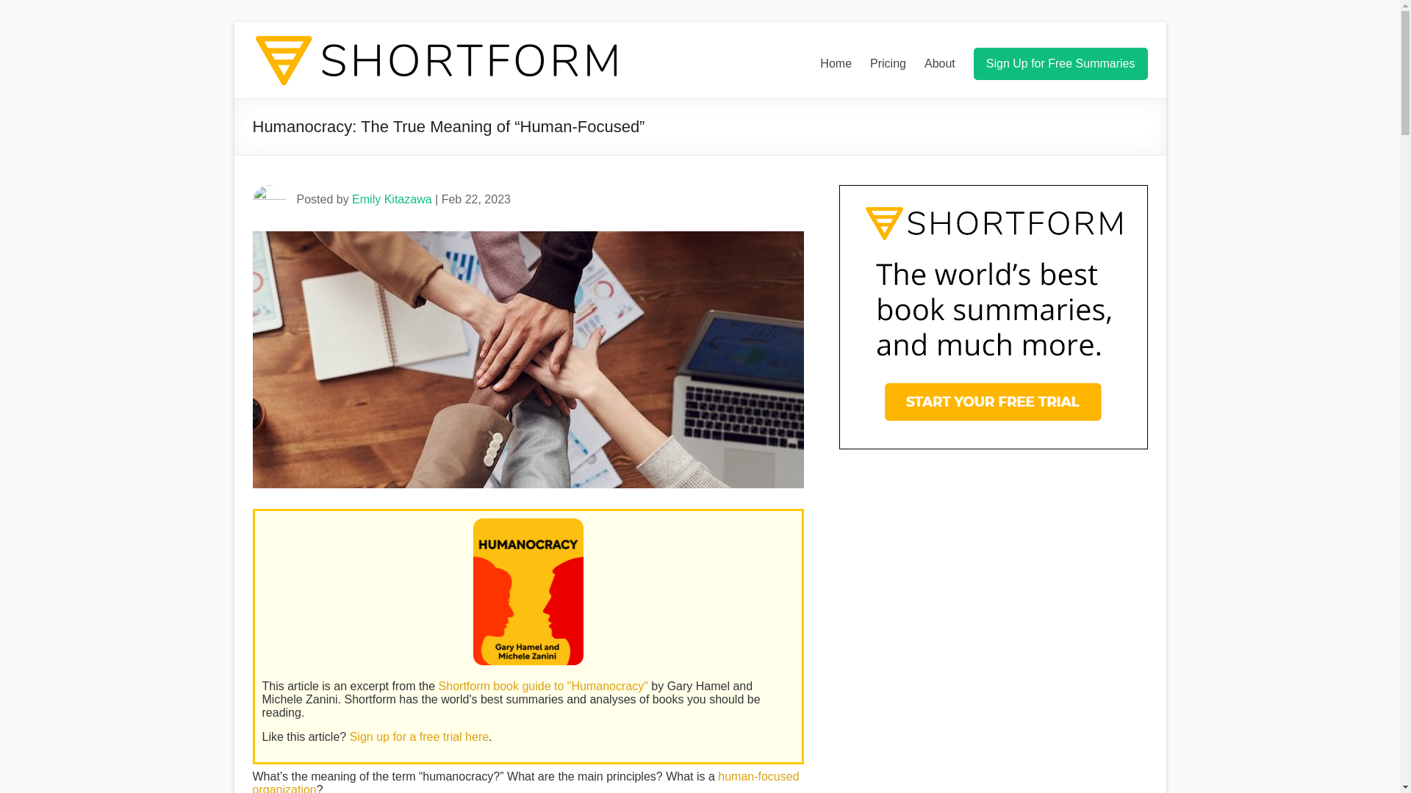 This screenshot has width=1411, height=793. Describe the element at coordinates (526, 781) in the screenshot. I see `human-focused organization` at that location.